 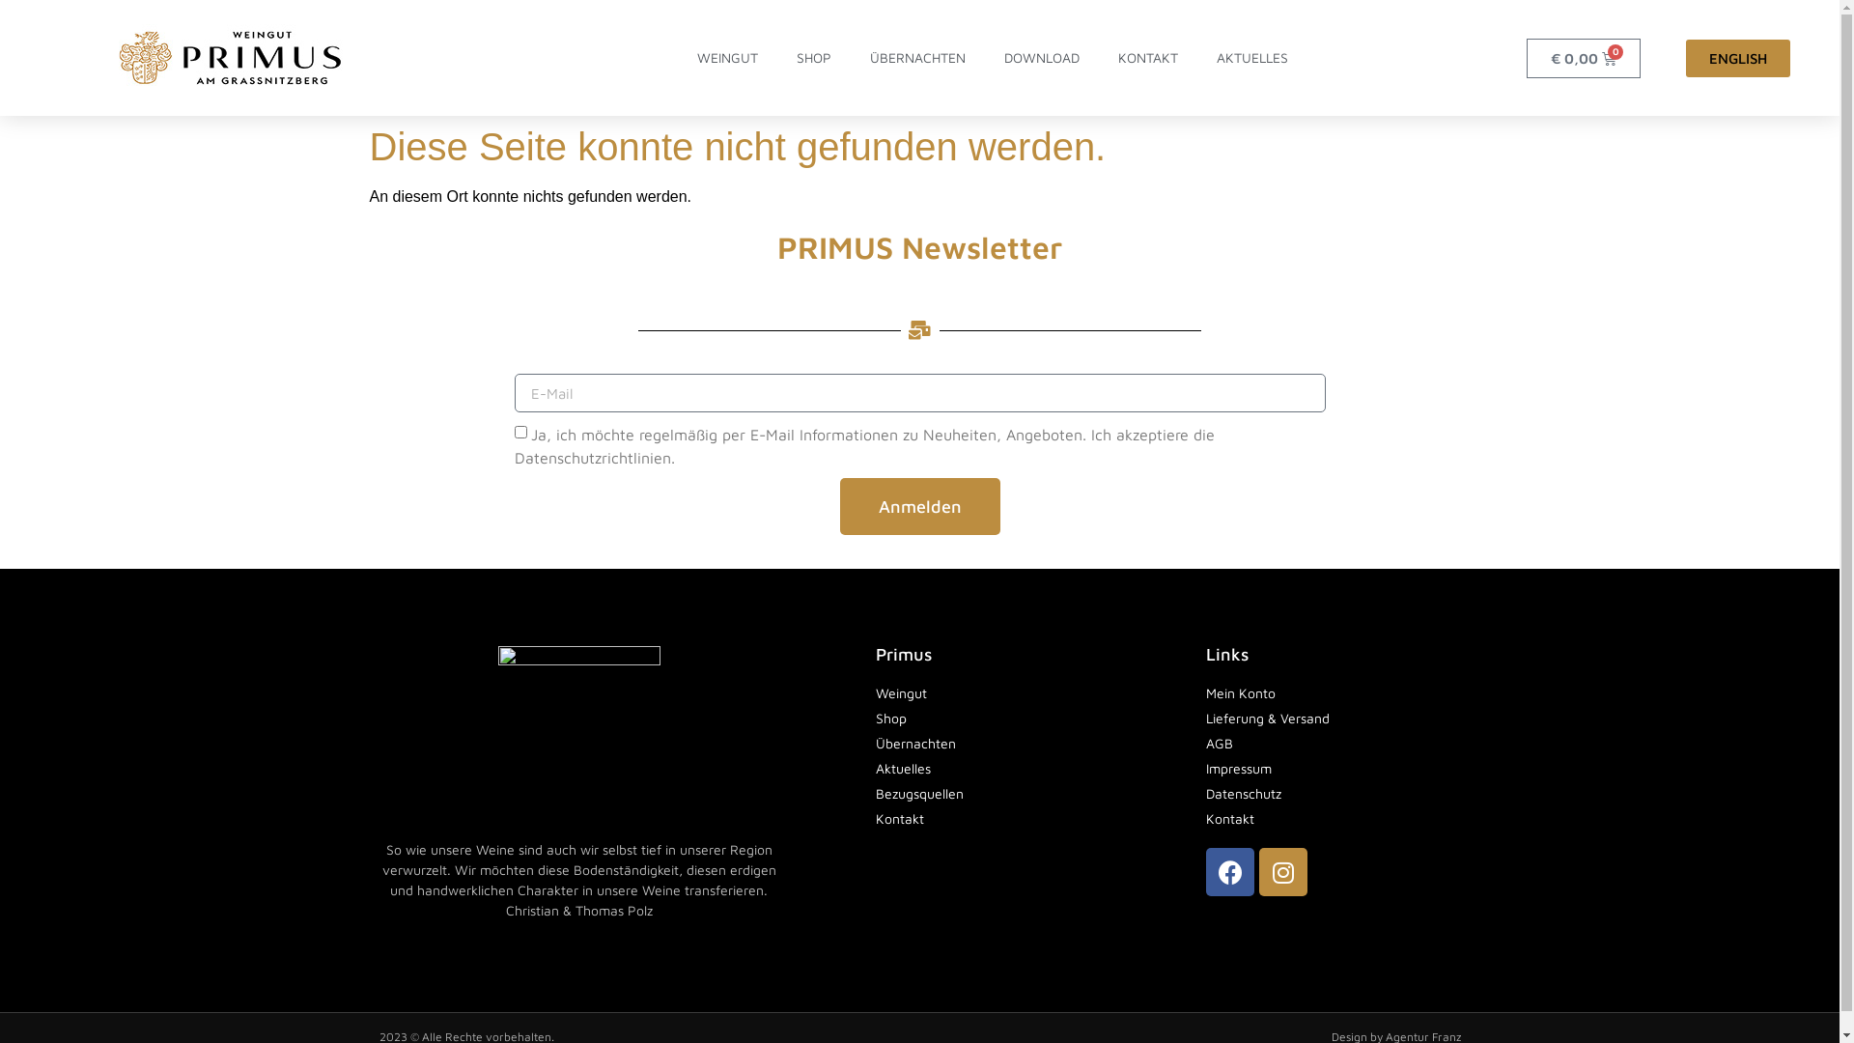 What do you see at coordinates (1331, 794) in the screenshot?
I see `Datenschutz` at bounding box center [1331, 794].